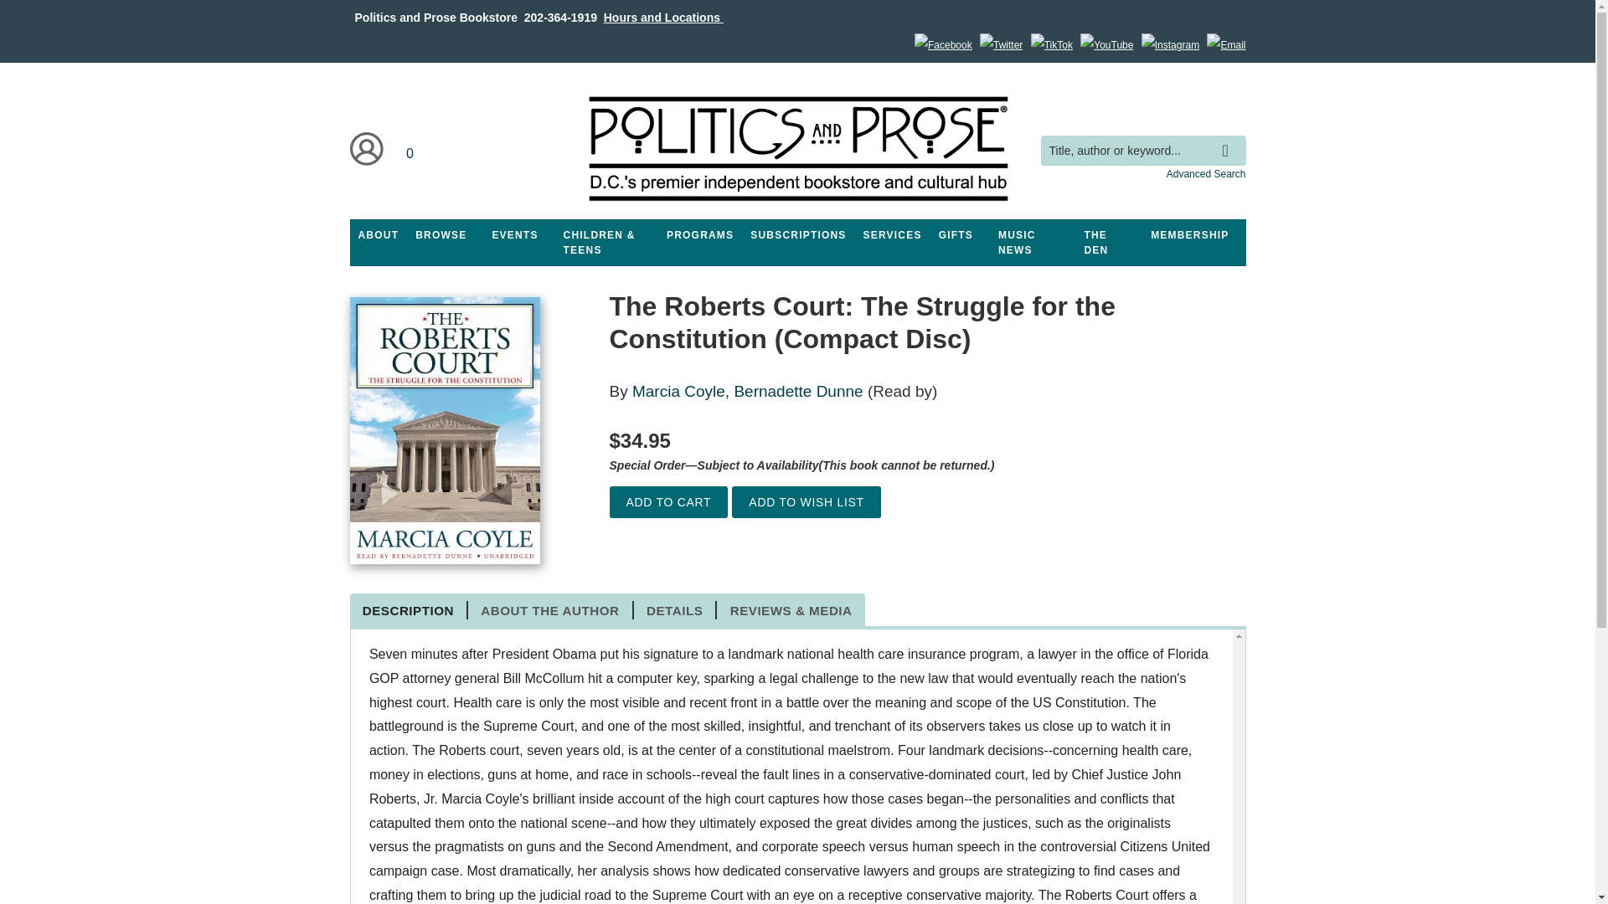 The width and height of the screenshot is (1608, 904). I want to click on Home, so click(796, 149).